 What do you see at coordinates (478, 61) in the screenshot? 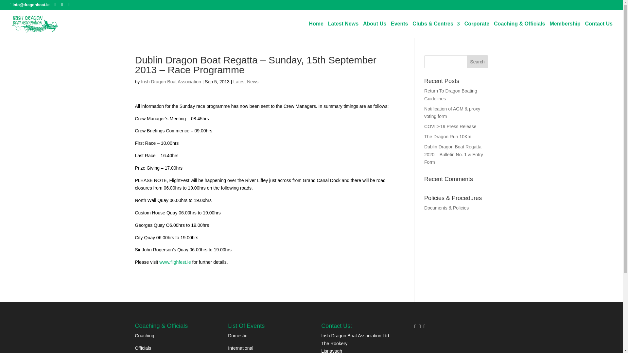
I see `Search` at bounding box center [478, 61].